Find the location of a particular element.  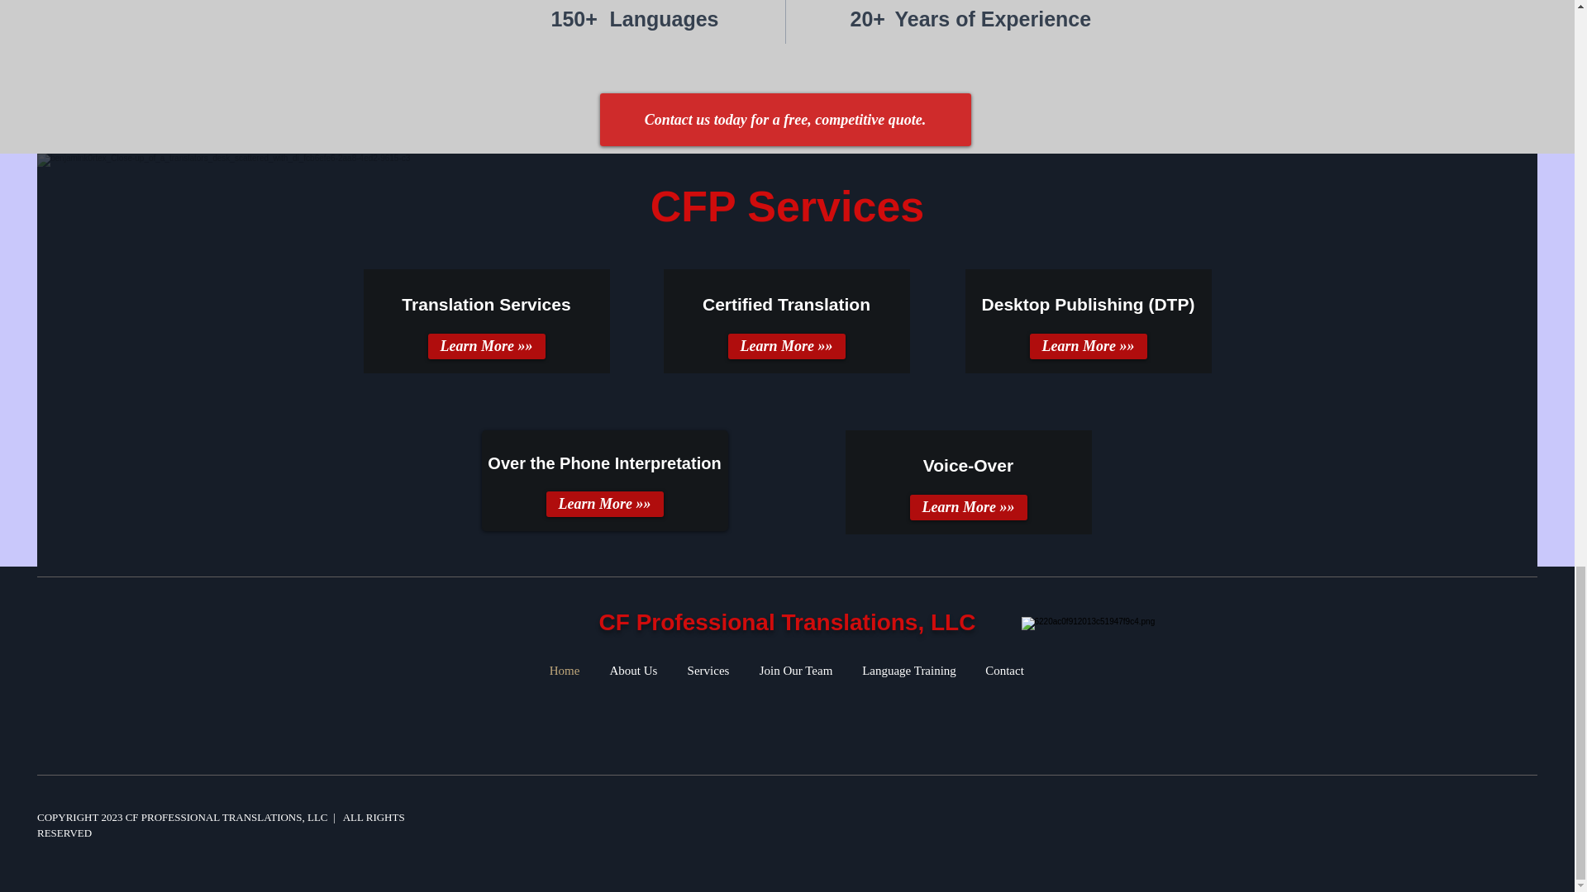

About Us is located at coordinates (634, 671).